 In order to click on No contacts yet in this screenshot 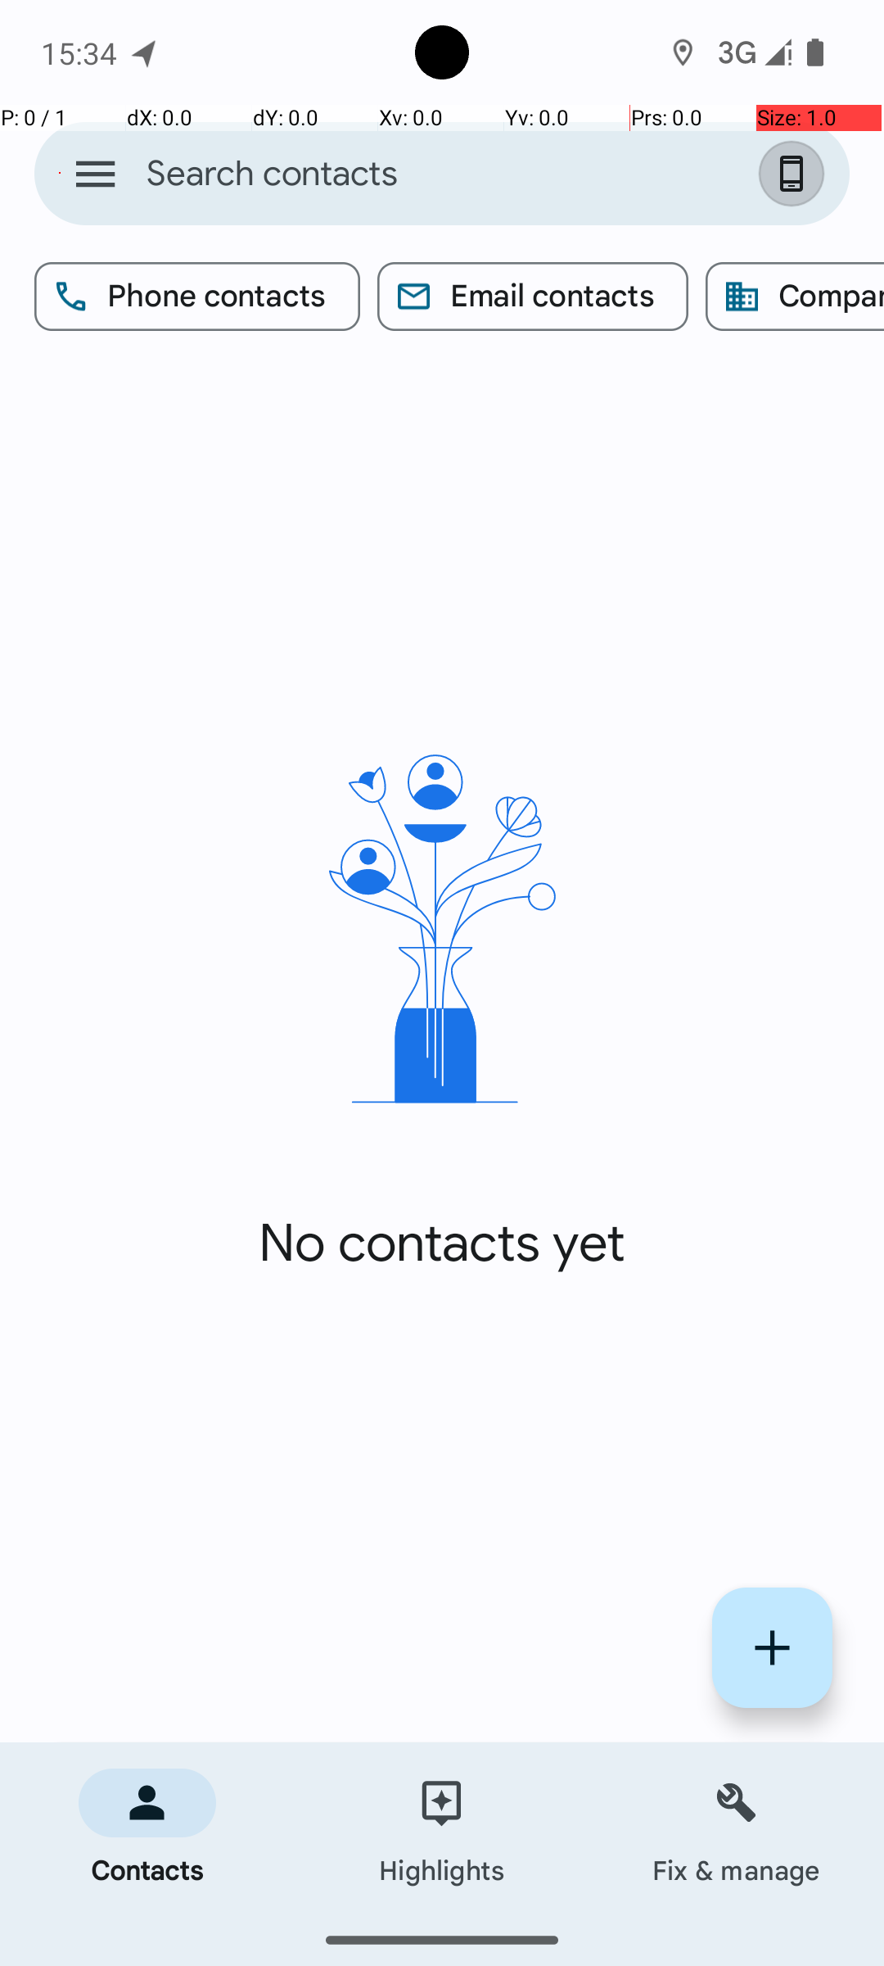, I will do `click(442, 1243)`.